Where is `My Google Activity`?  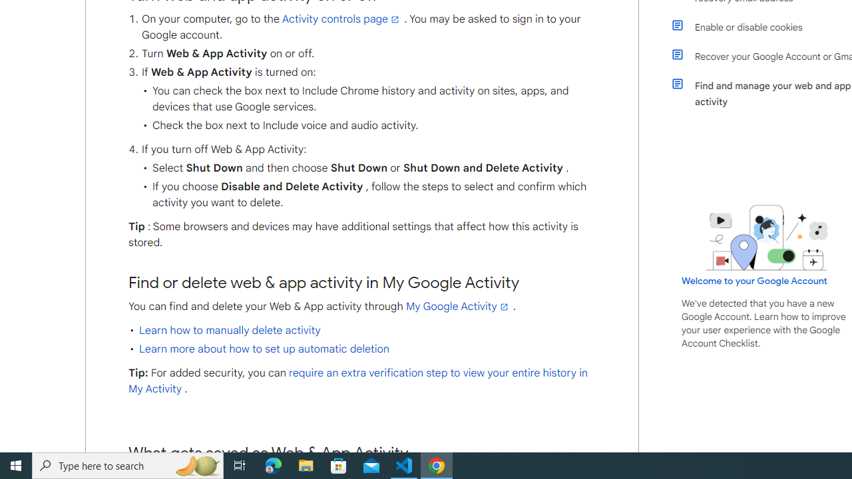
My Google Activity is located at coordinates (458, 306).